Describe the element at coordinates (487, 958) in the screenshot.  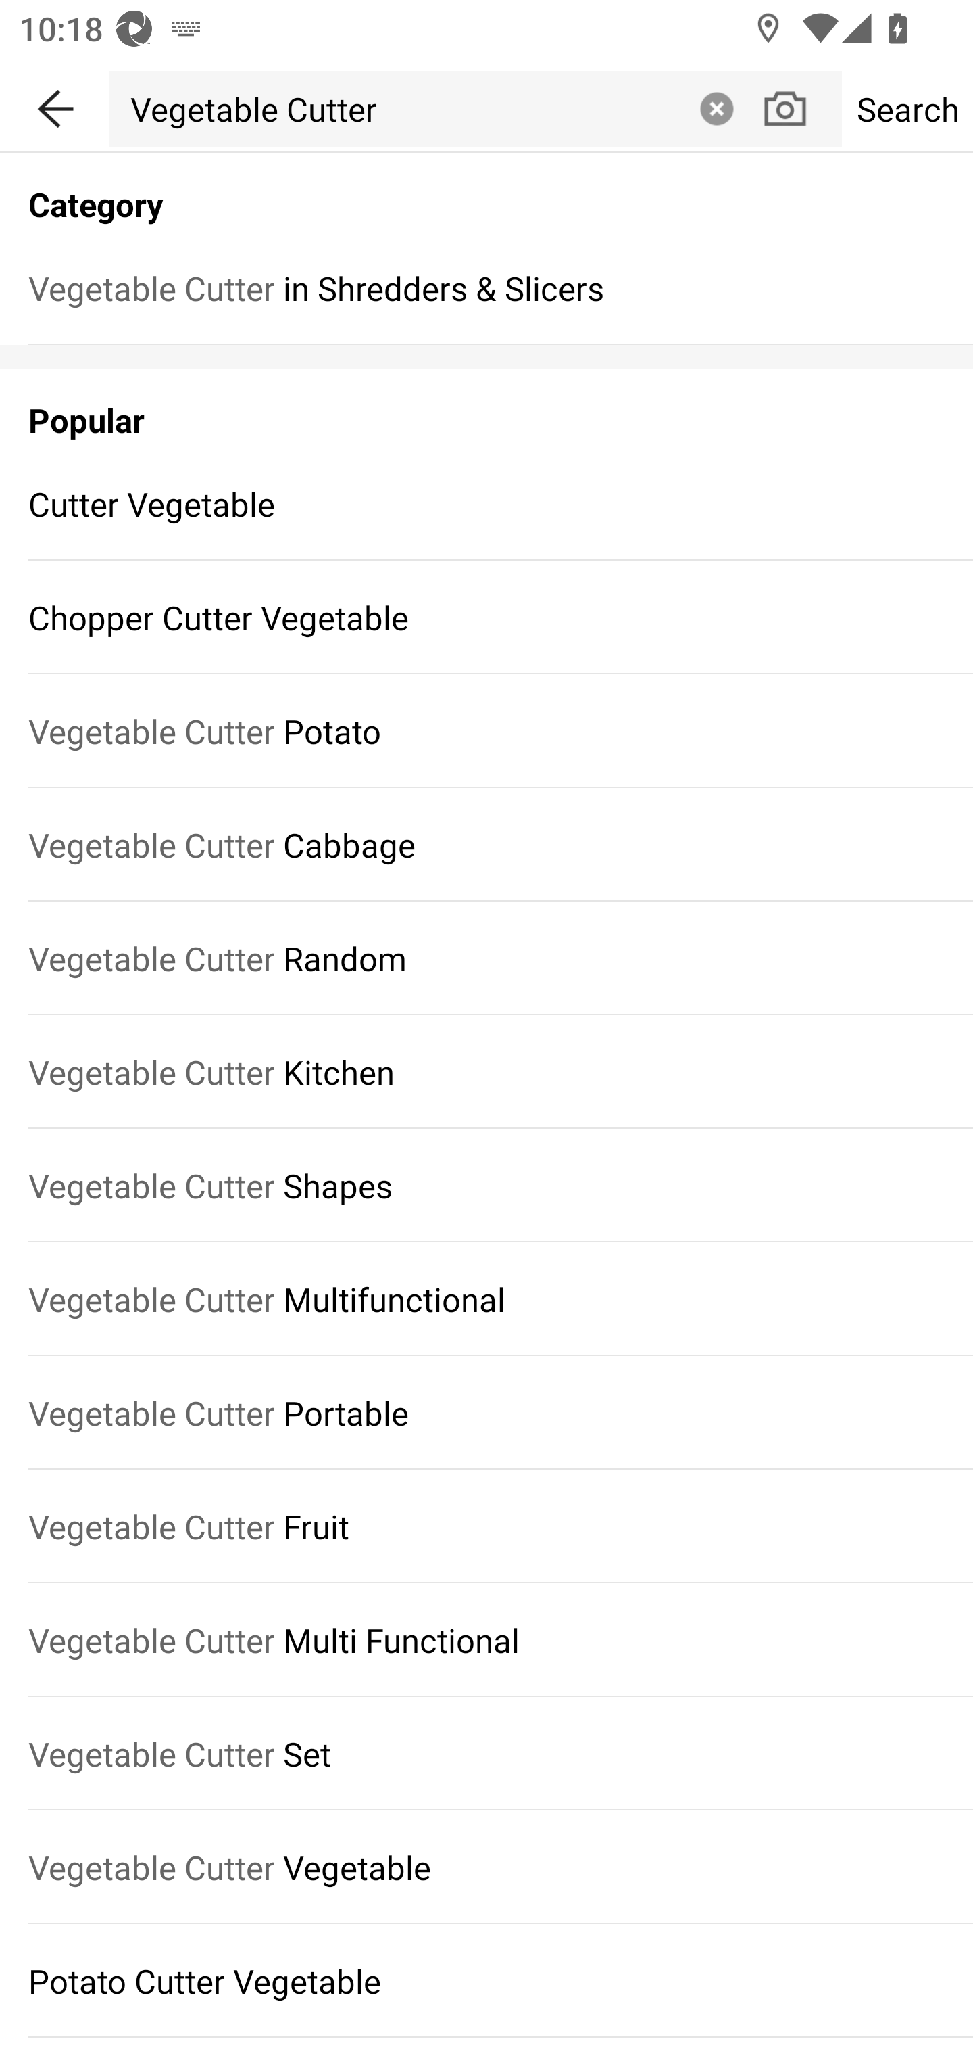
I see `Vegetable Cutter Random` at that location.